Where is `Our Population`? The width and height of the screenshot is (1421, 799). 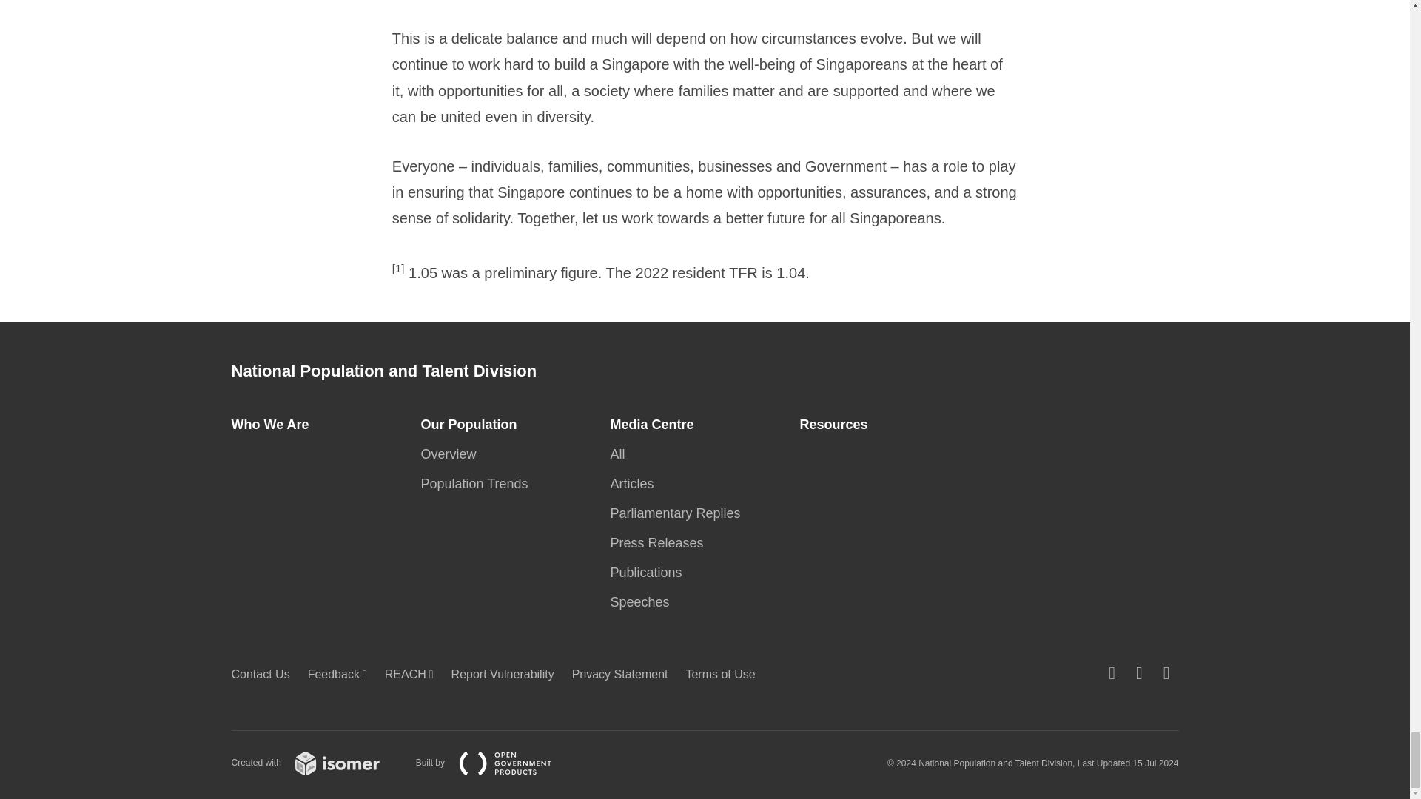 Our Population is located at coordinates (473, 425).